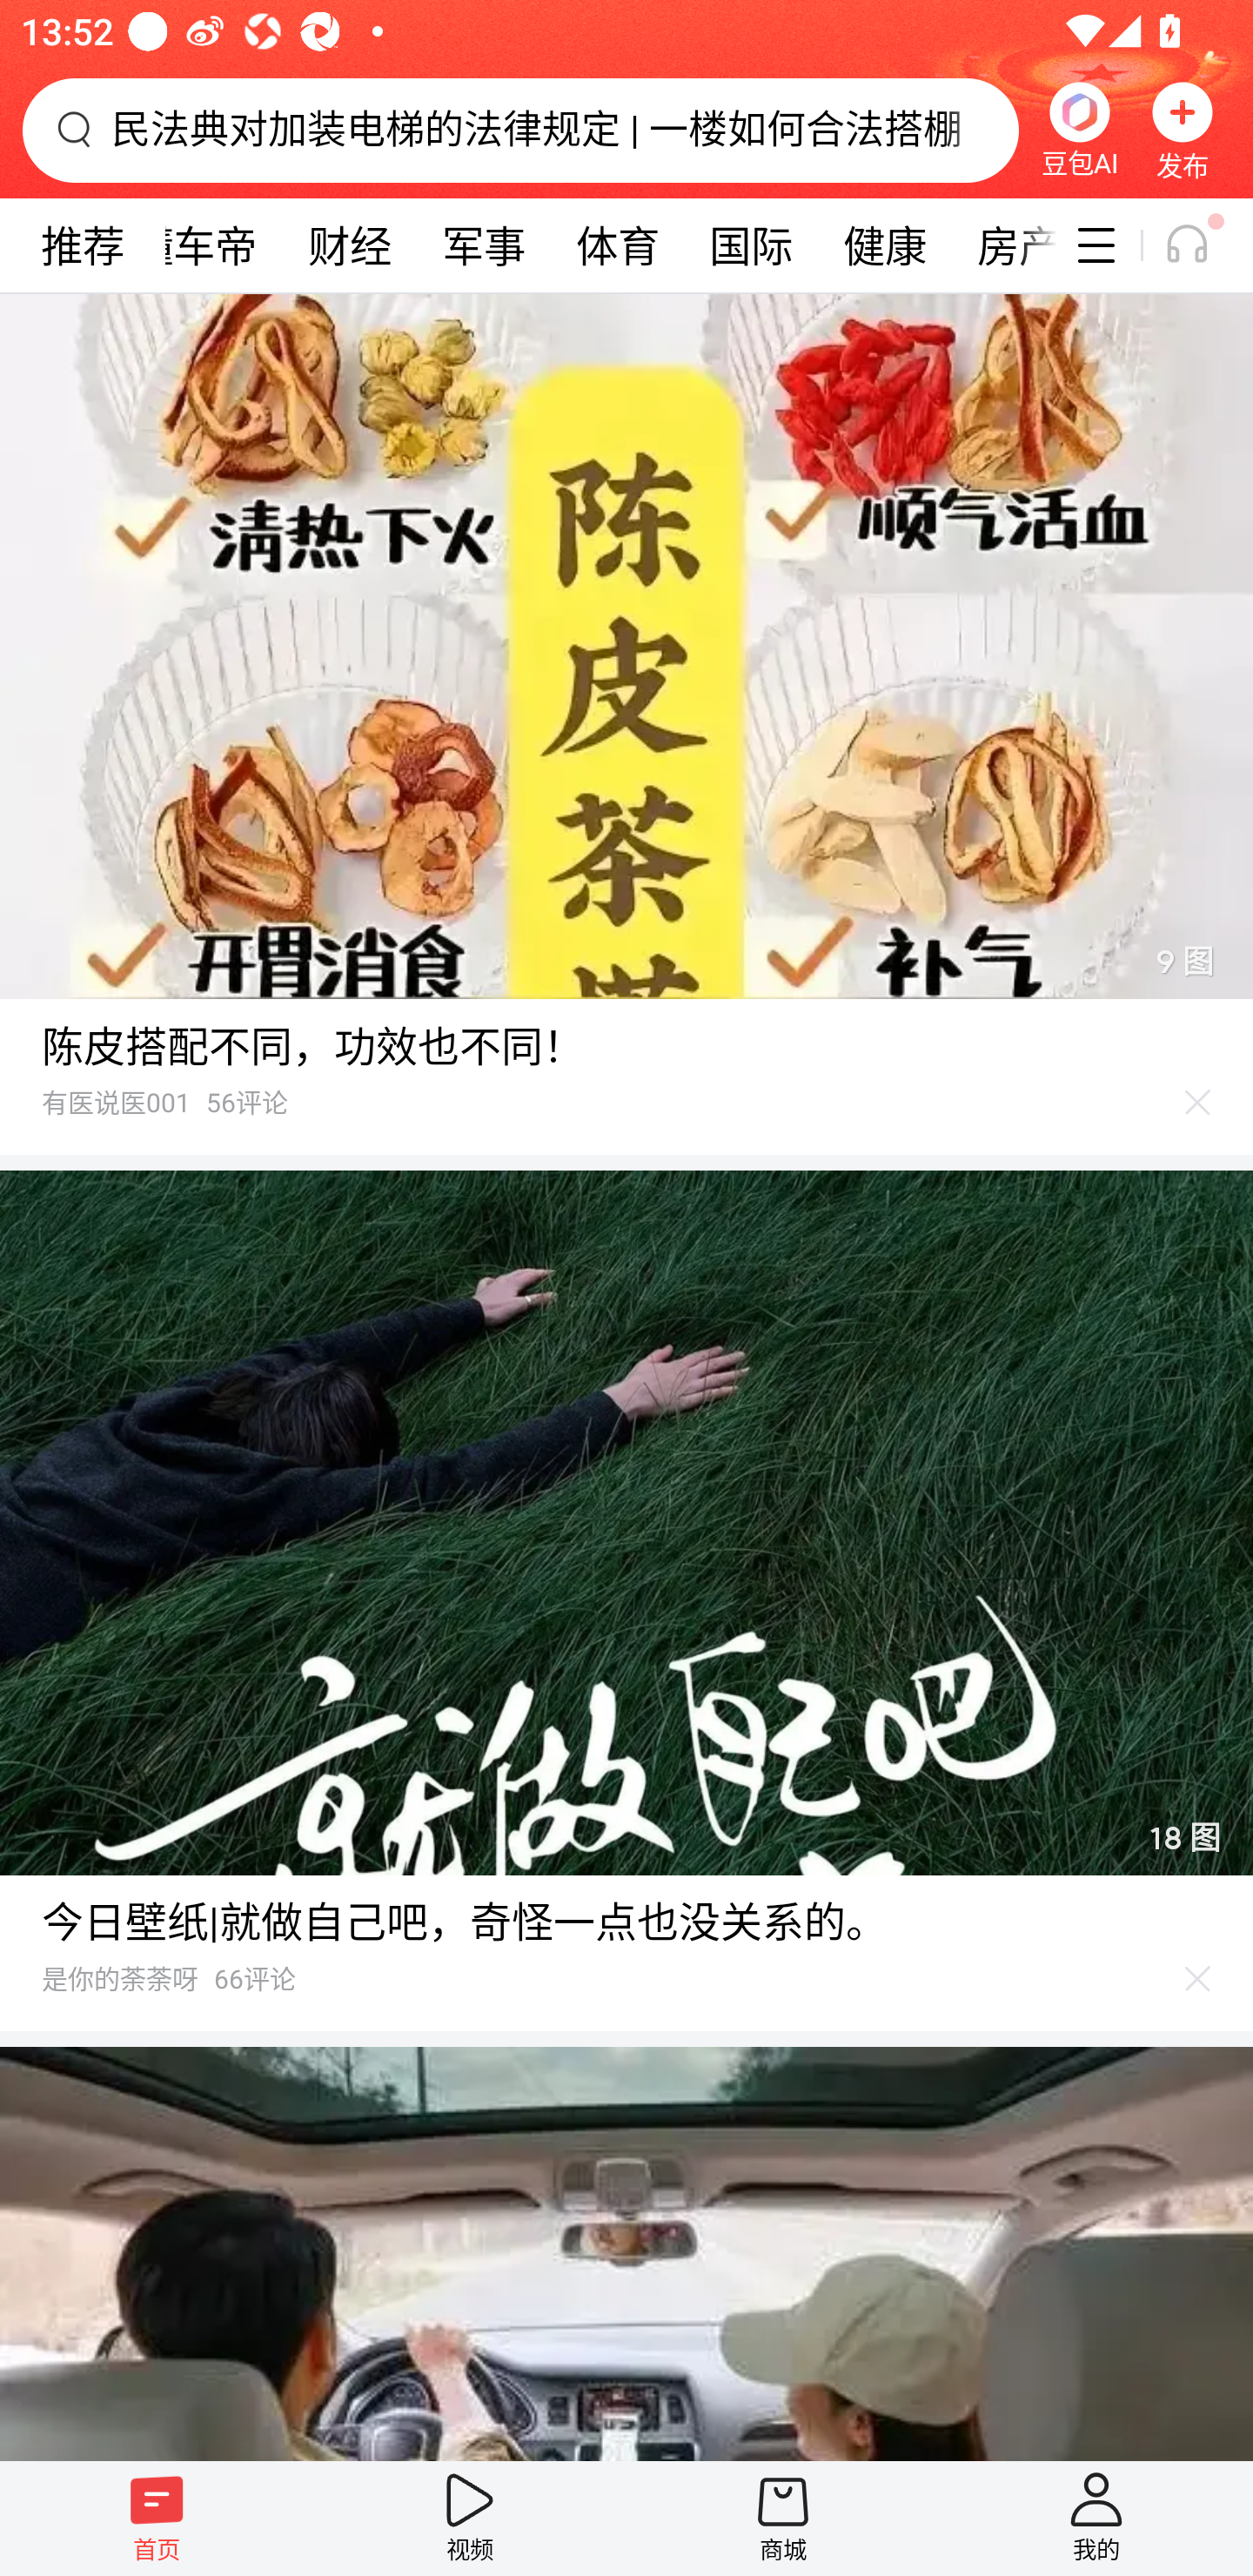 This screenshot has width=1253, height=2576. Describe the element at coordinates (1198, 1102) in the screenshot. I see `不感兴趣` at that location.